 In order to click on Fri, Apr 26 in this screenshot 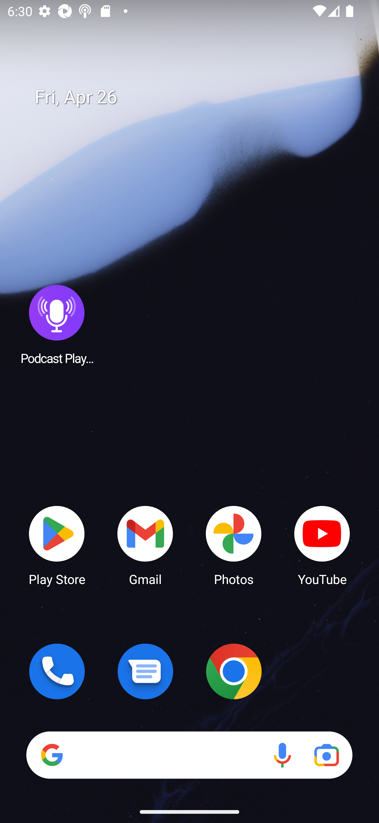, I will do `click(197, 97)`.